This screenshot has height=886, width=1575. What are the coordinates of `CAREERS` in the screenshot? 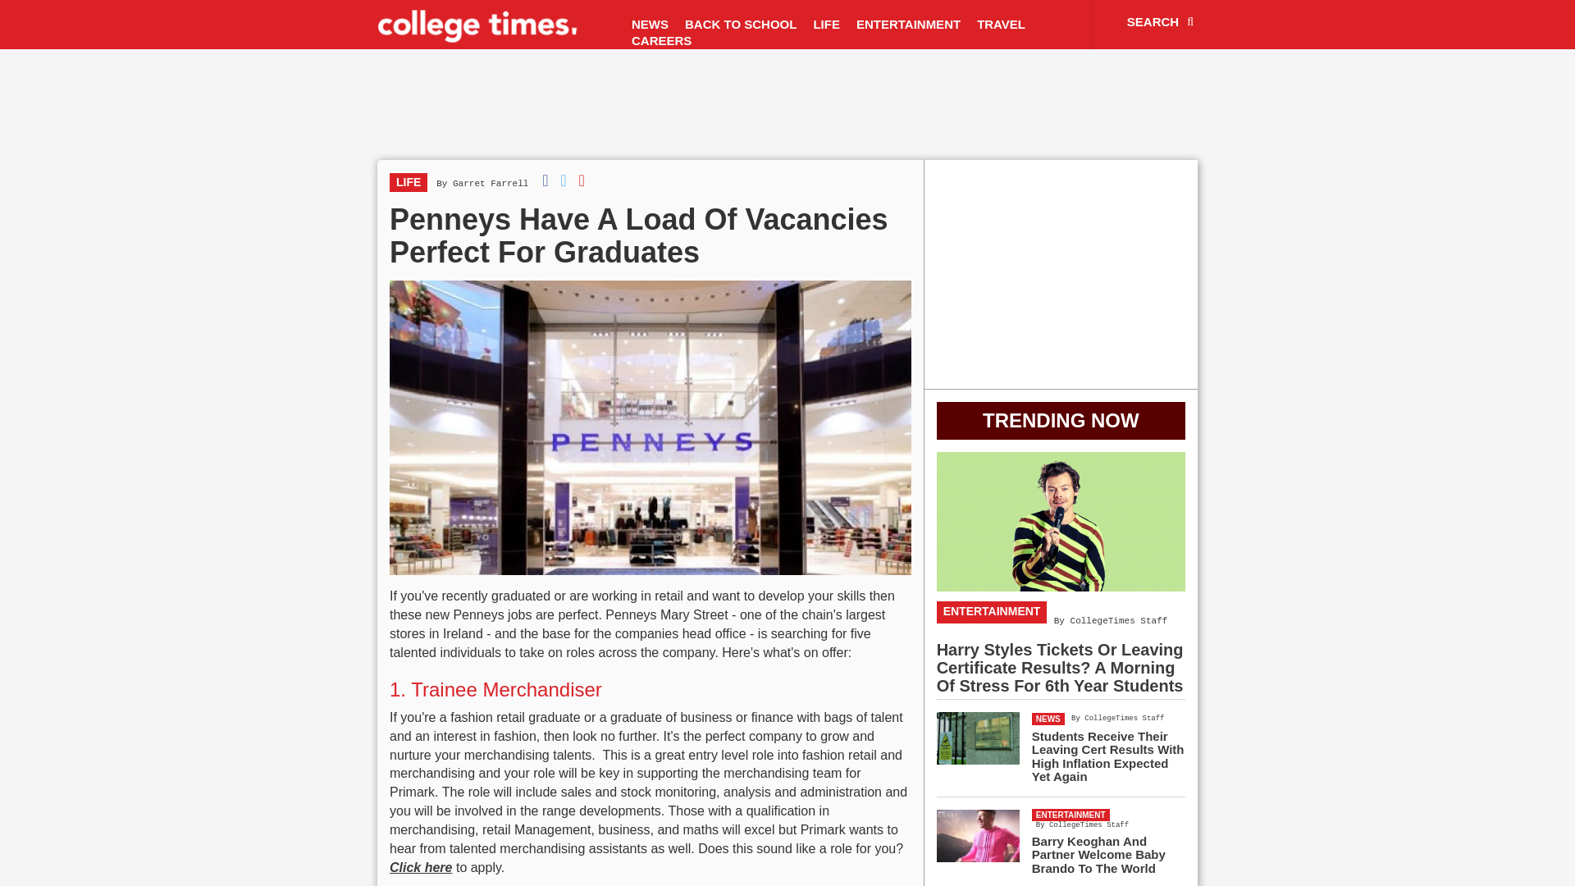 It's located at (661, 41).